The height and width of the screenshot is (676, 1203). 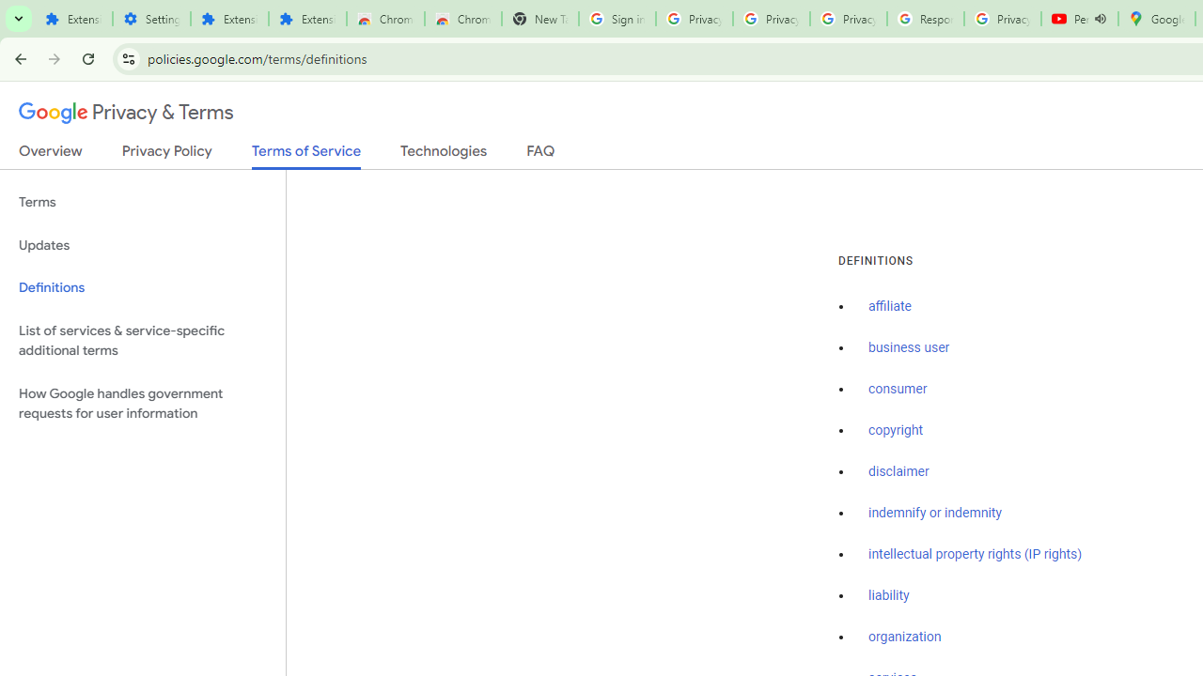 What do you see at coordinates (143, 404) in the screenshot?
I see `How Google handles government requests for user information` at bounding box center [143, 404].